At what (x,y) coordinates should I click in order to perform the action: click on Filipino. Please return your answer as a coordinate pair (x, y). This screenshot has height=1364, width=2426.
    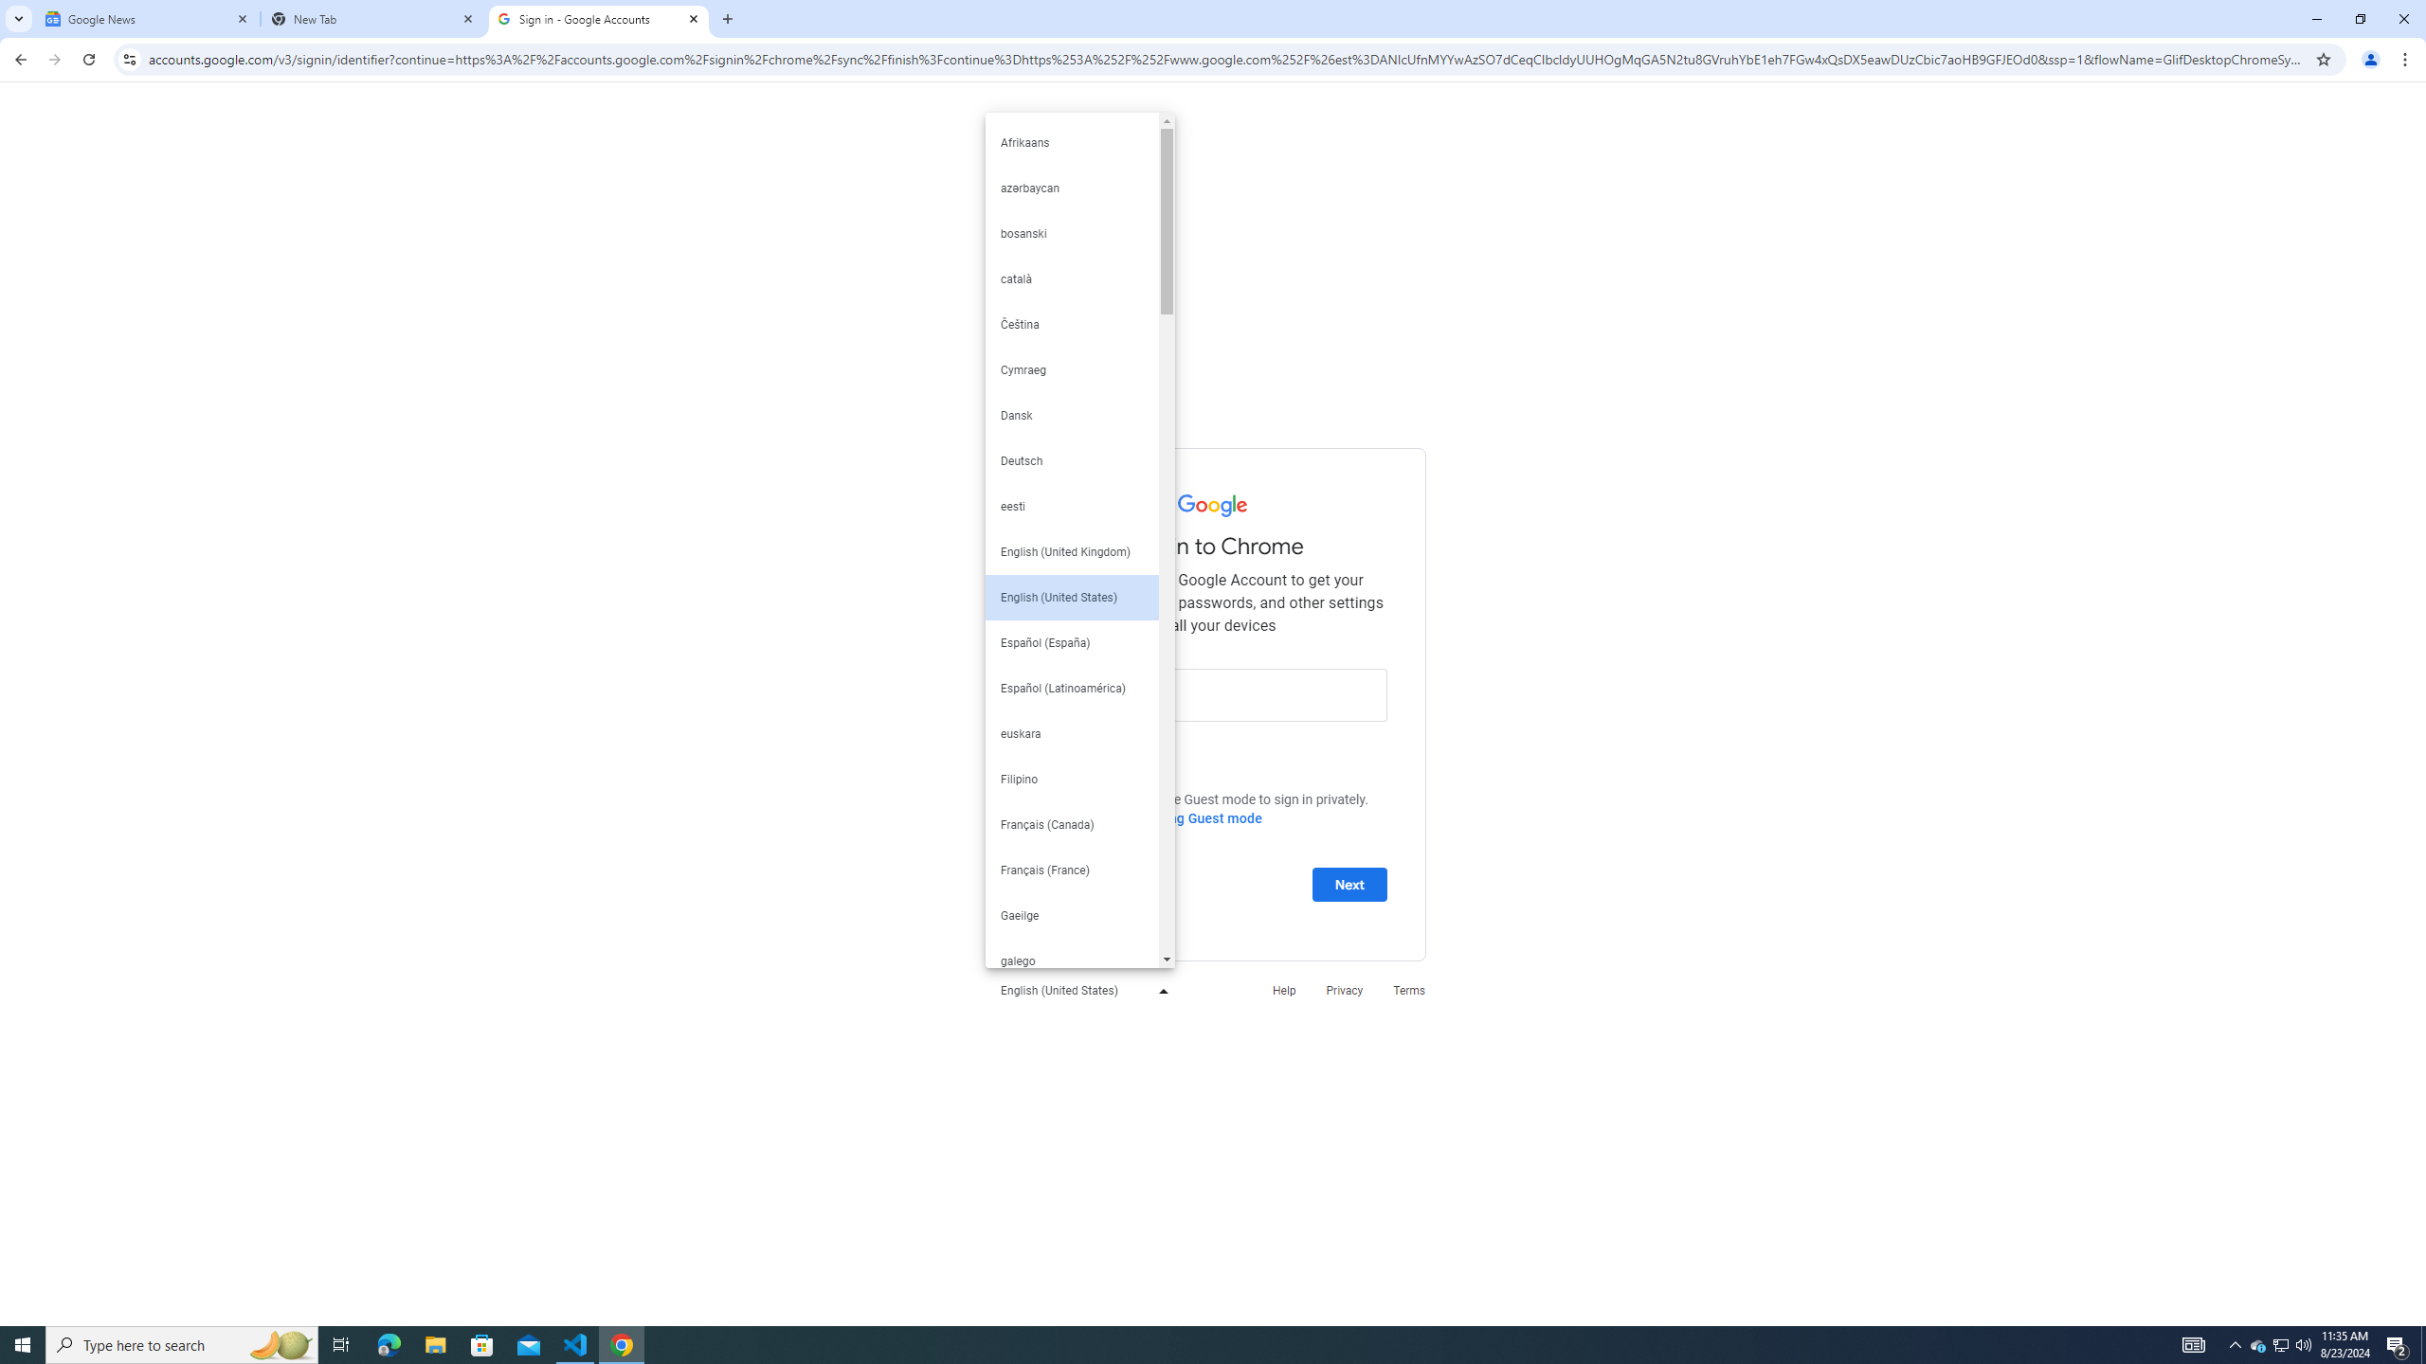
    Looking at the image, I should click on (1072, 779).